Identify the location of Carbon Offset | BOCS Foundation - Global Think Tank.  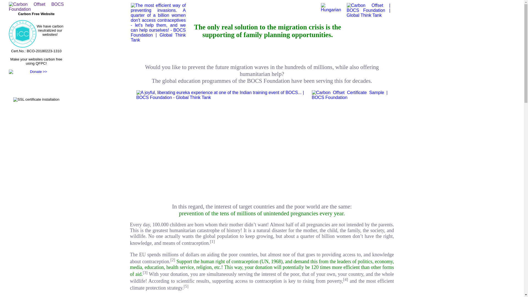
(369, 31).